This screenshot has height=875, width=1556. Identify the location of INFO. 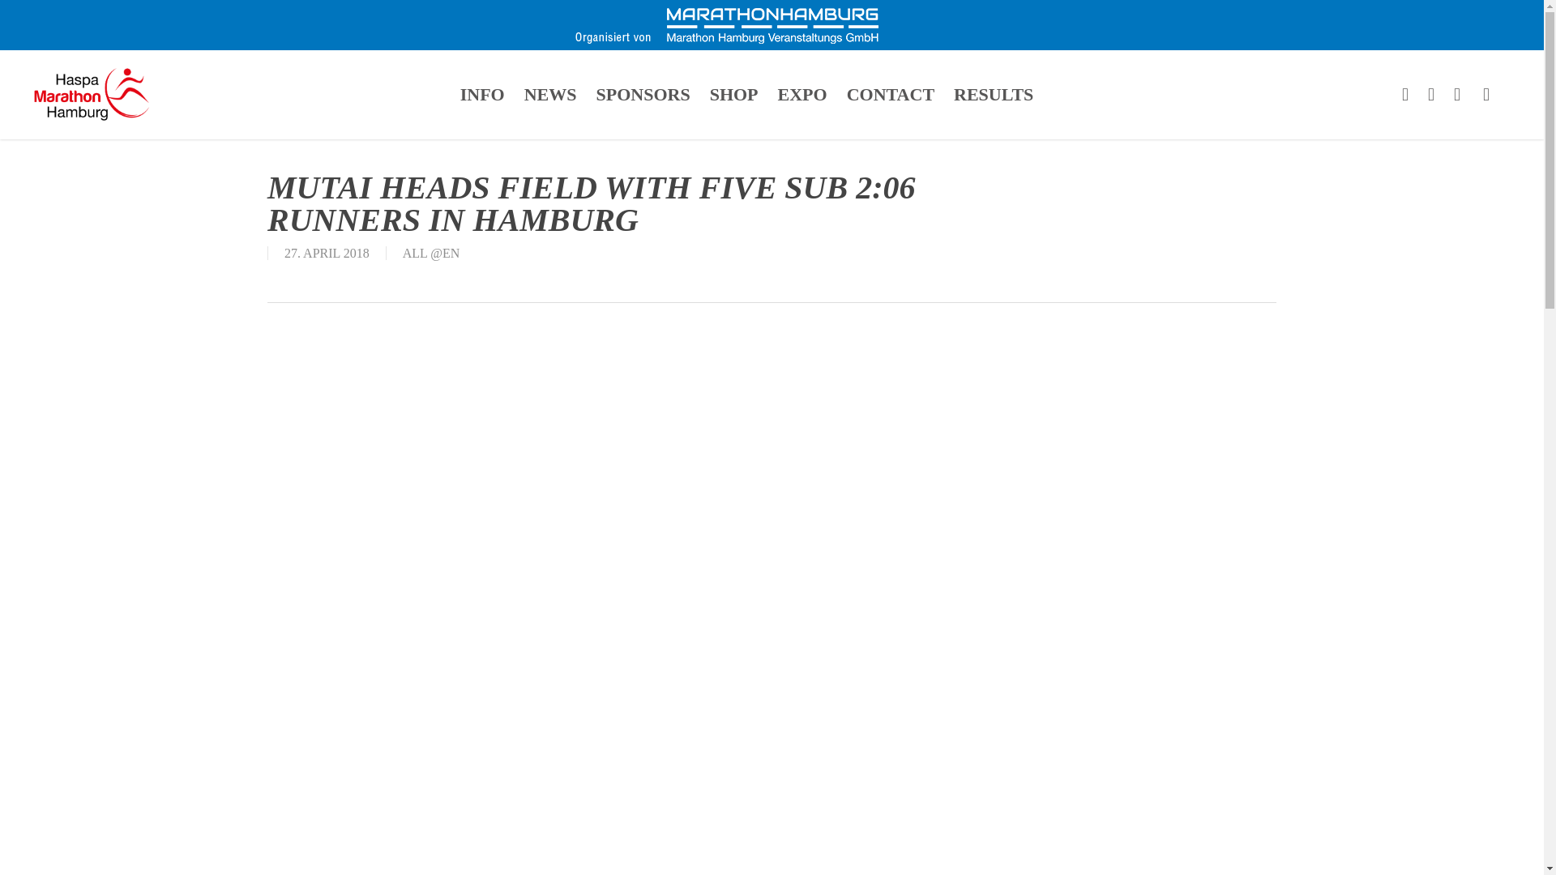
(483, 94).